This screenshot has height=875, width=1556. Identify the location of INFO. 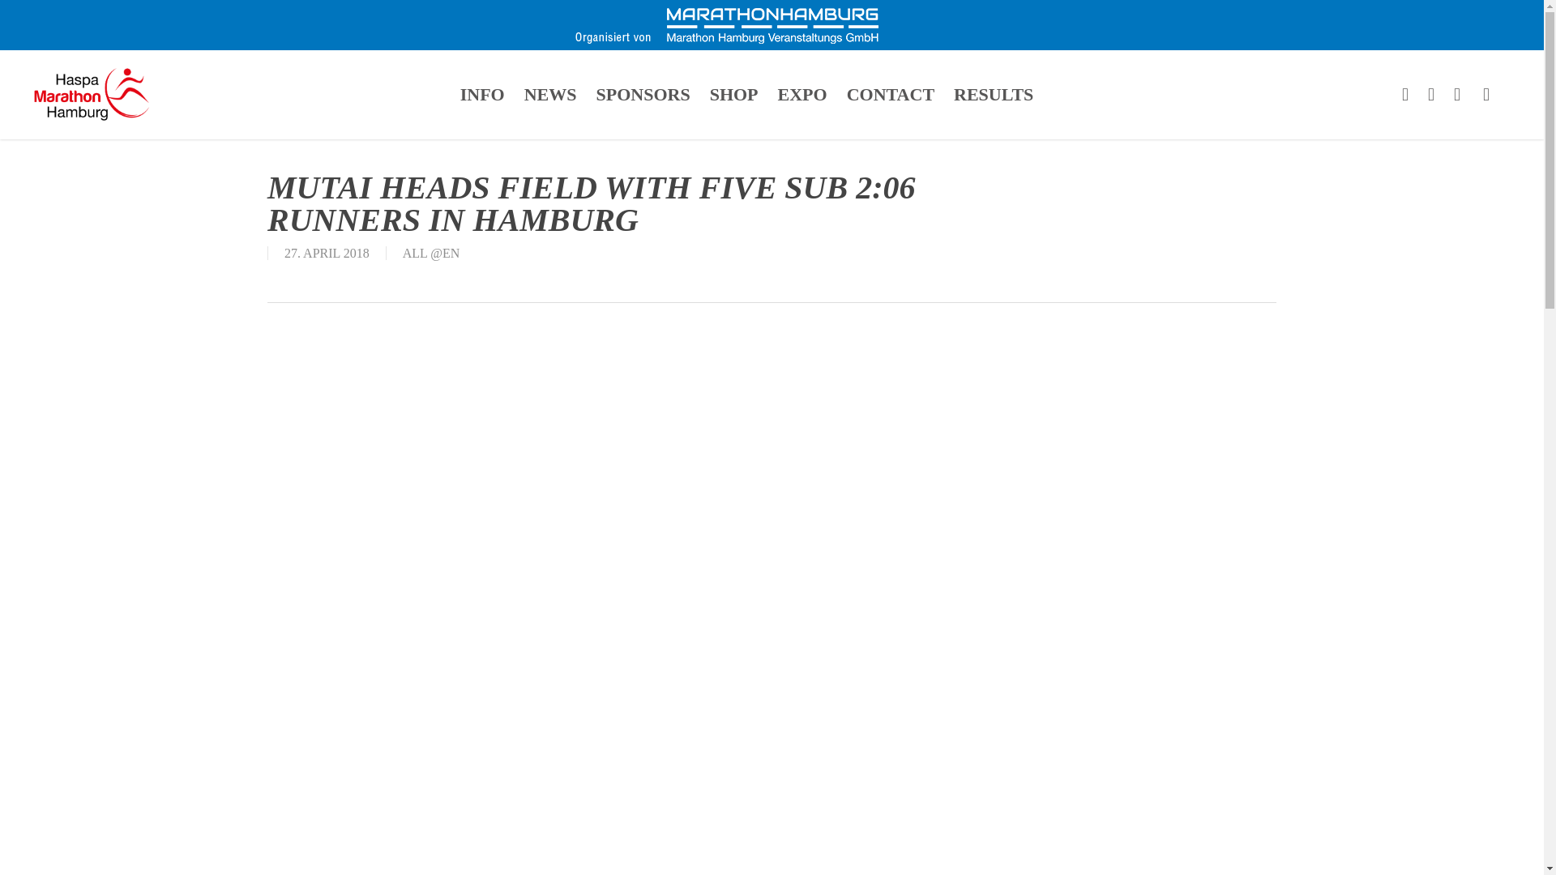
(483, 94).